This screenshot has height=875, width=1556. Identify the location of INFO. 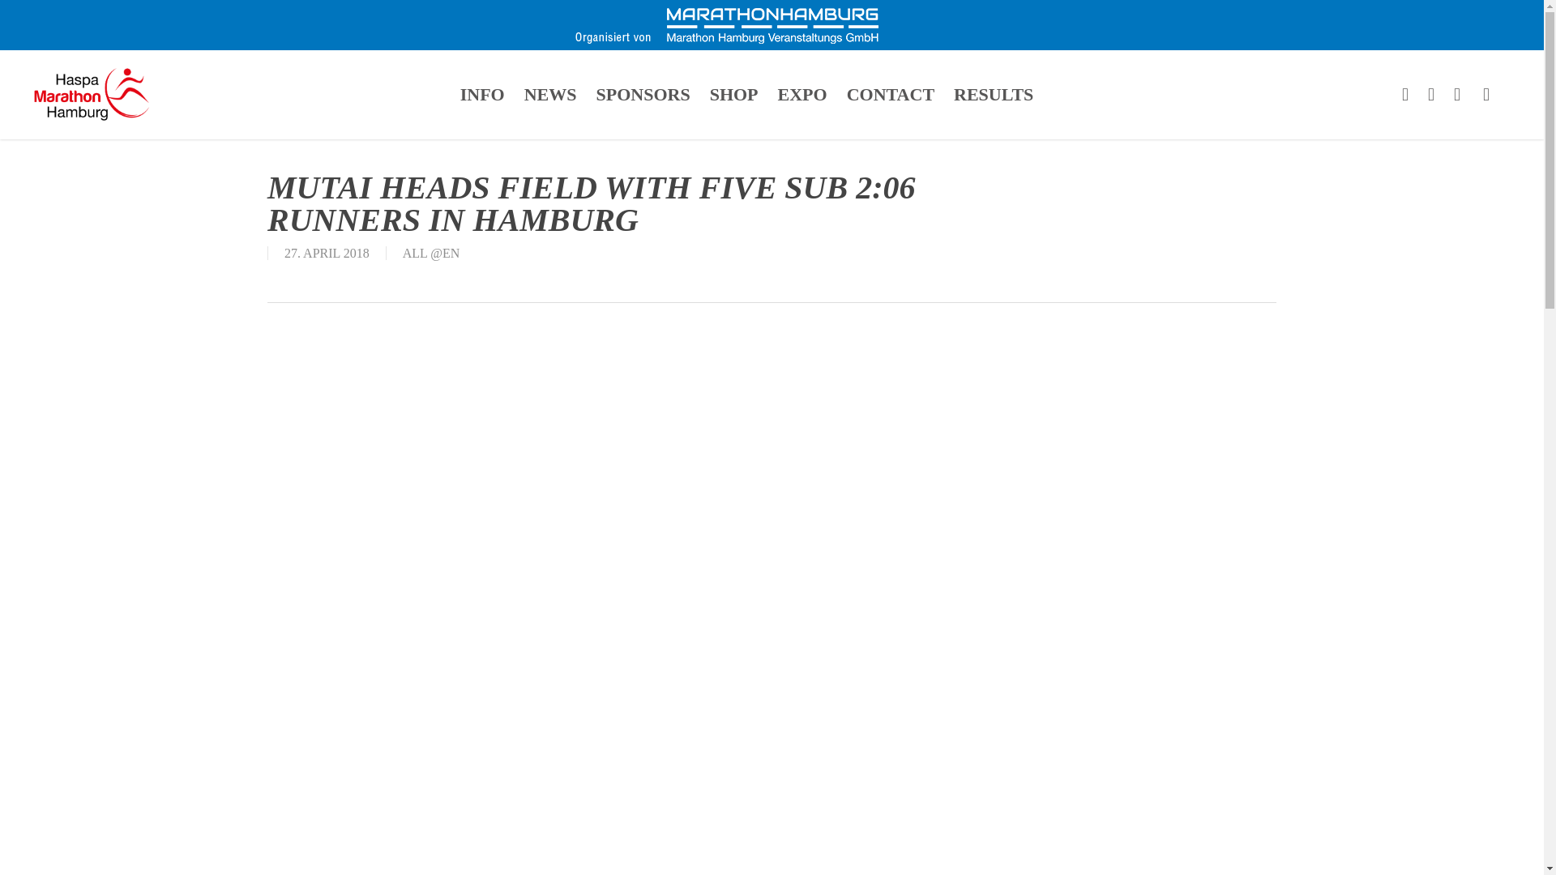
(483, 94).